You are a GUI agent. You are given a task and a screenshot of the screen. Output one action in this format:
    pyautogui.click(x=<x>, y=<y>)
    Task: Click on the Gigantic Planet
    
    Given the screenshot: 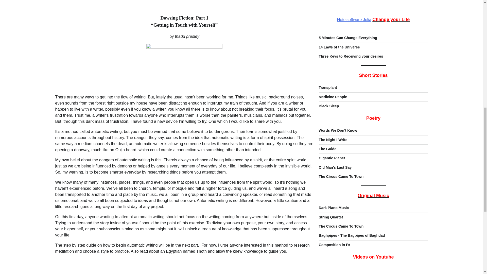 What is the action you would take?
    pyautogui.click(x=332, y=137)
    